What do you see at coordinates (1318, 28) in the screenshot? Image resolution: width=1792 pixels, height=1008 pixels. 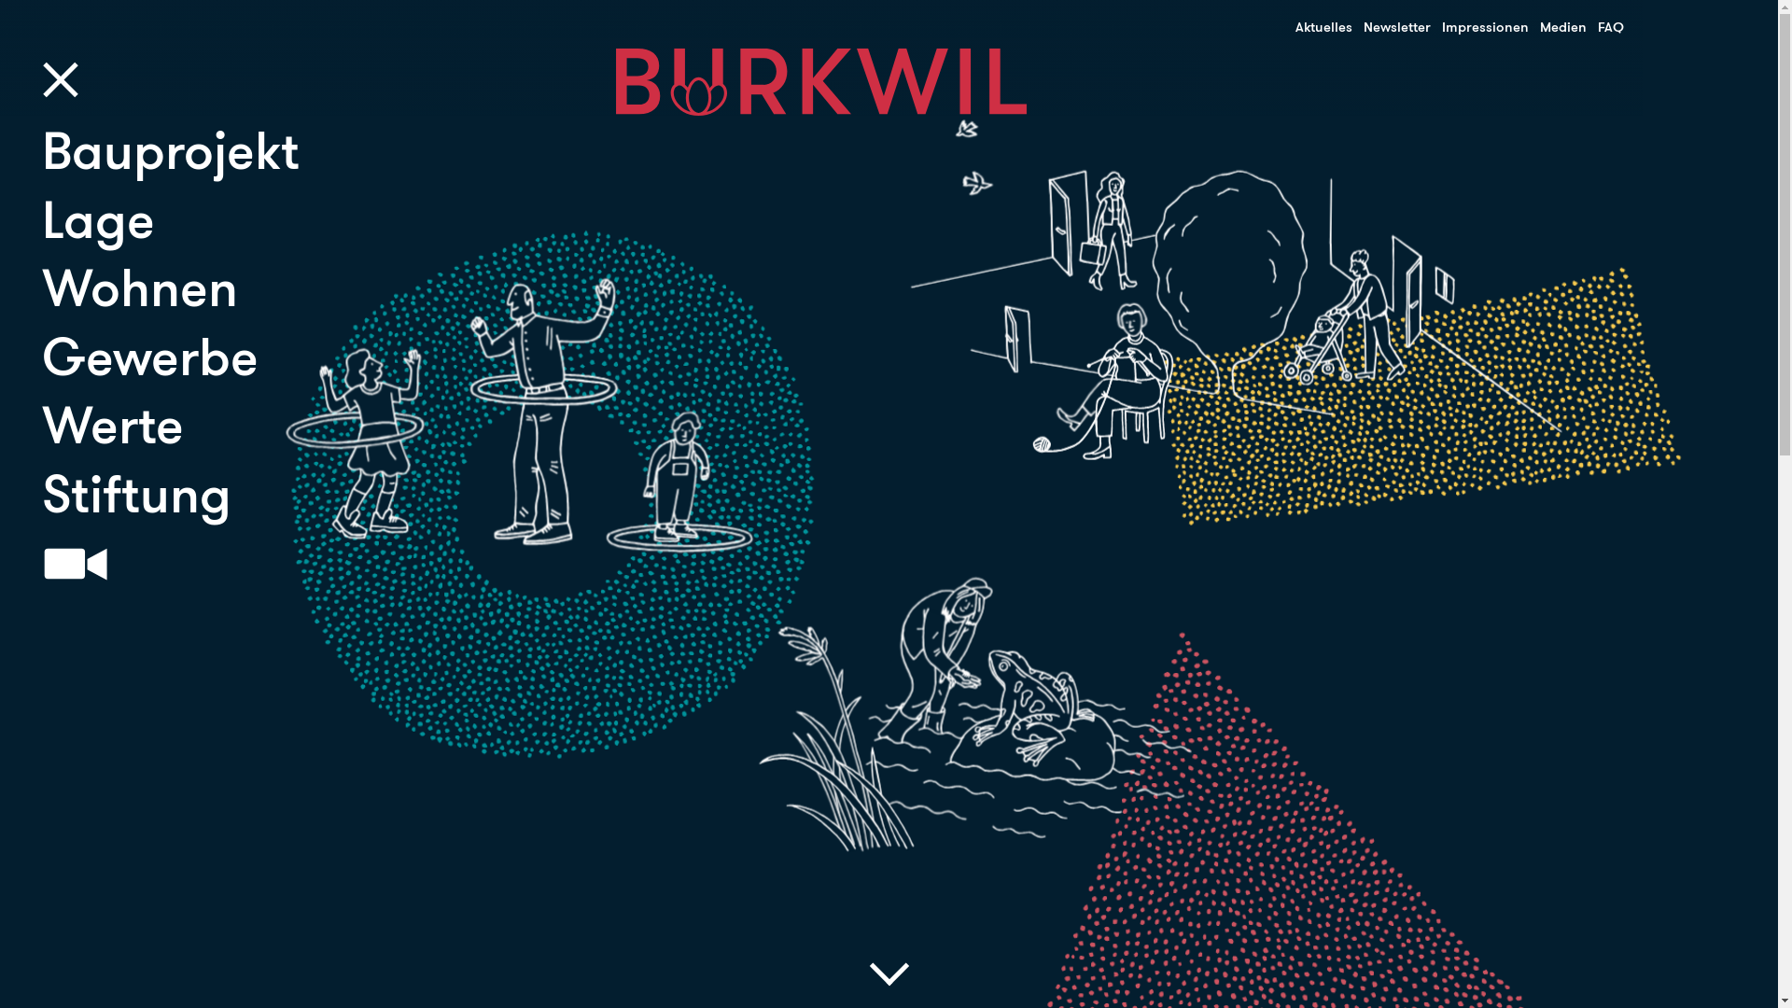 I see `Aktuelles` at bounding box center [1318, 28].